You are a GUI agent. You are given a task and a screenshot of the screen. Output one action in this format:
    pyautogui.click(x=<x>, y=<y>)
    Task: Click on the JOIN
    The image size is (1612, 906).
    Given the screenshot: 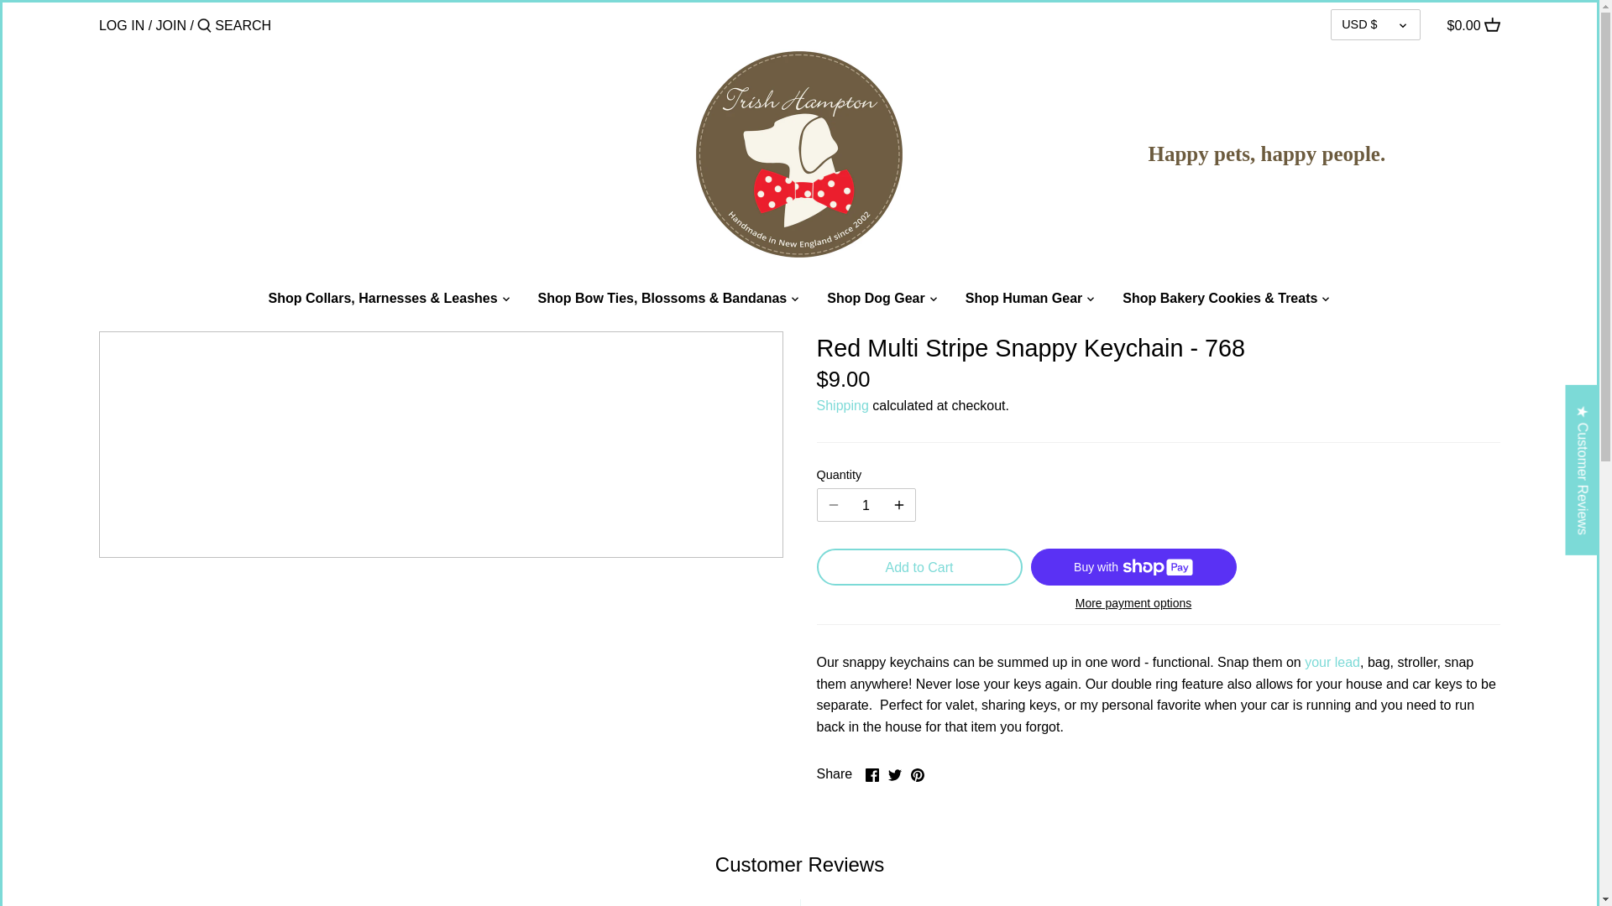 What is the action you would take?
    pyautogui.click(x=171, y=25)
    